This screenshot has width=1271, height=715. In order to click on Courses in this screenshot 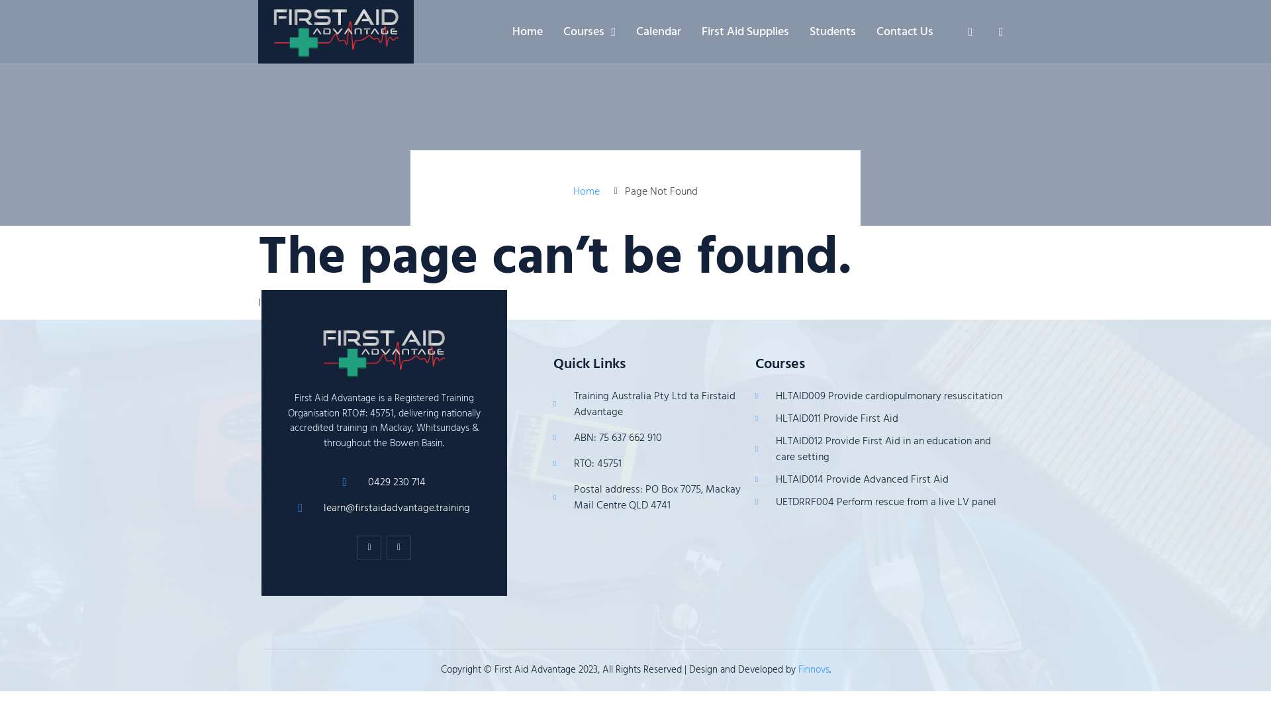, I will do `click(589, 32)`.